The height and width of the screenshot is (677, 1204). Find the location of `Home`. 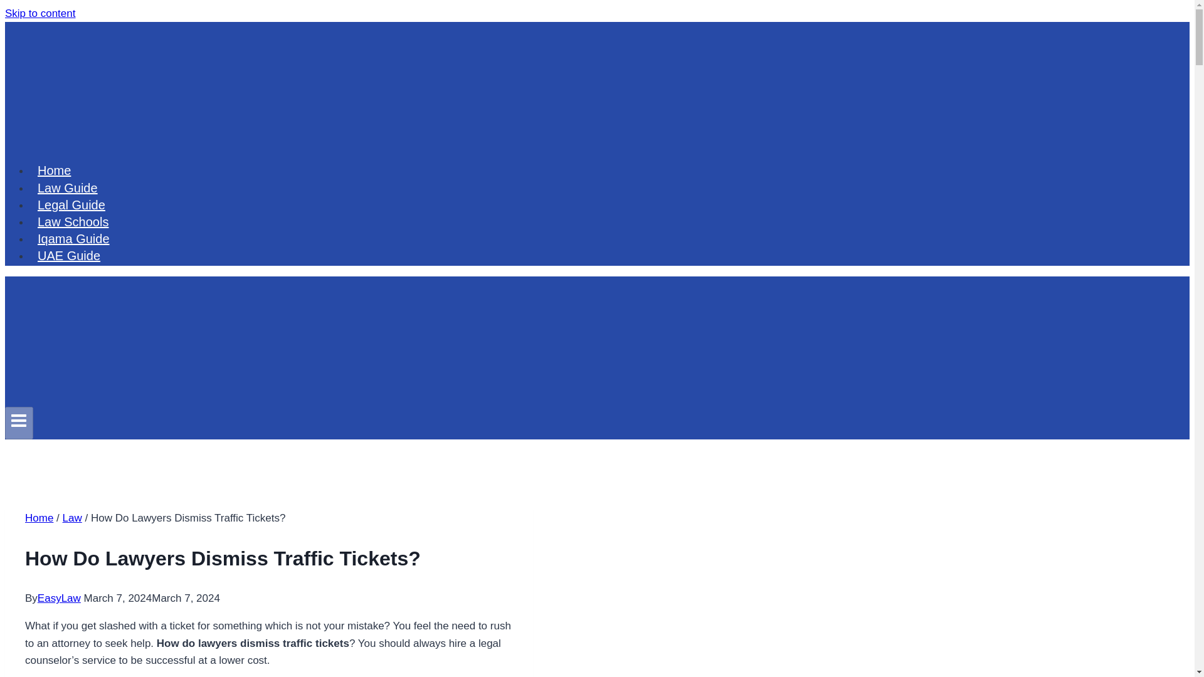

Home is located at coordinates (39, 518).